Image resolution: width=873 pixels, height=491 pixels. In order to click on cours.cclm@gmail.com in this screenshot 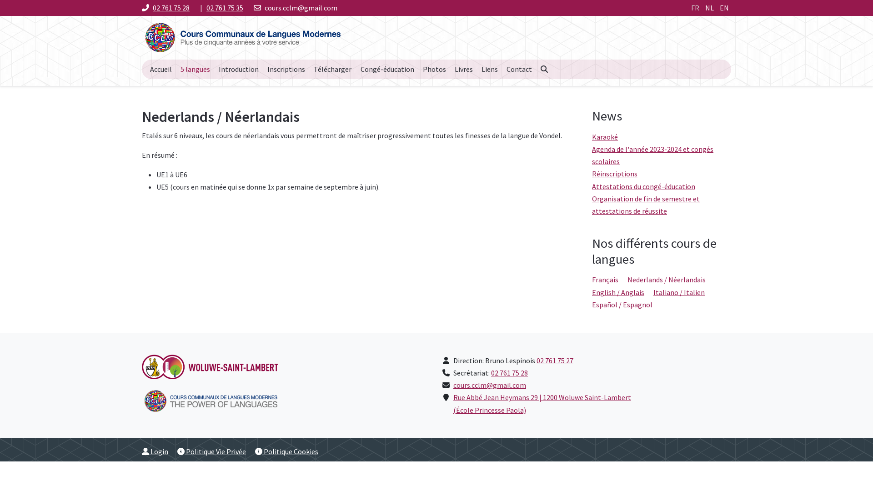, I will do `click(490, 385)`.